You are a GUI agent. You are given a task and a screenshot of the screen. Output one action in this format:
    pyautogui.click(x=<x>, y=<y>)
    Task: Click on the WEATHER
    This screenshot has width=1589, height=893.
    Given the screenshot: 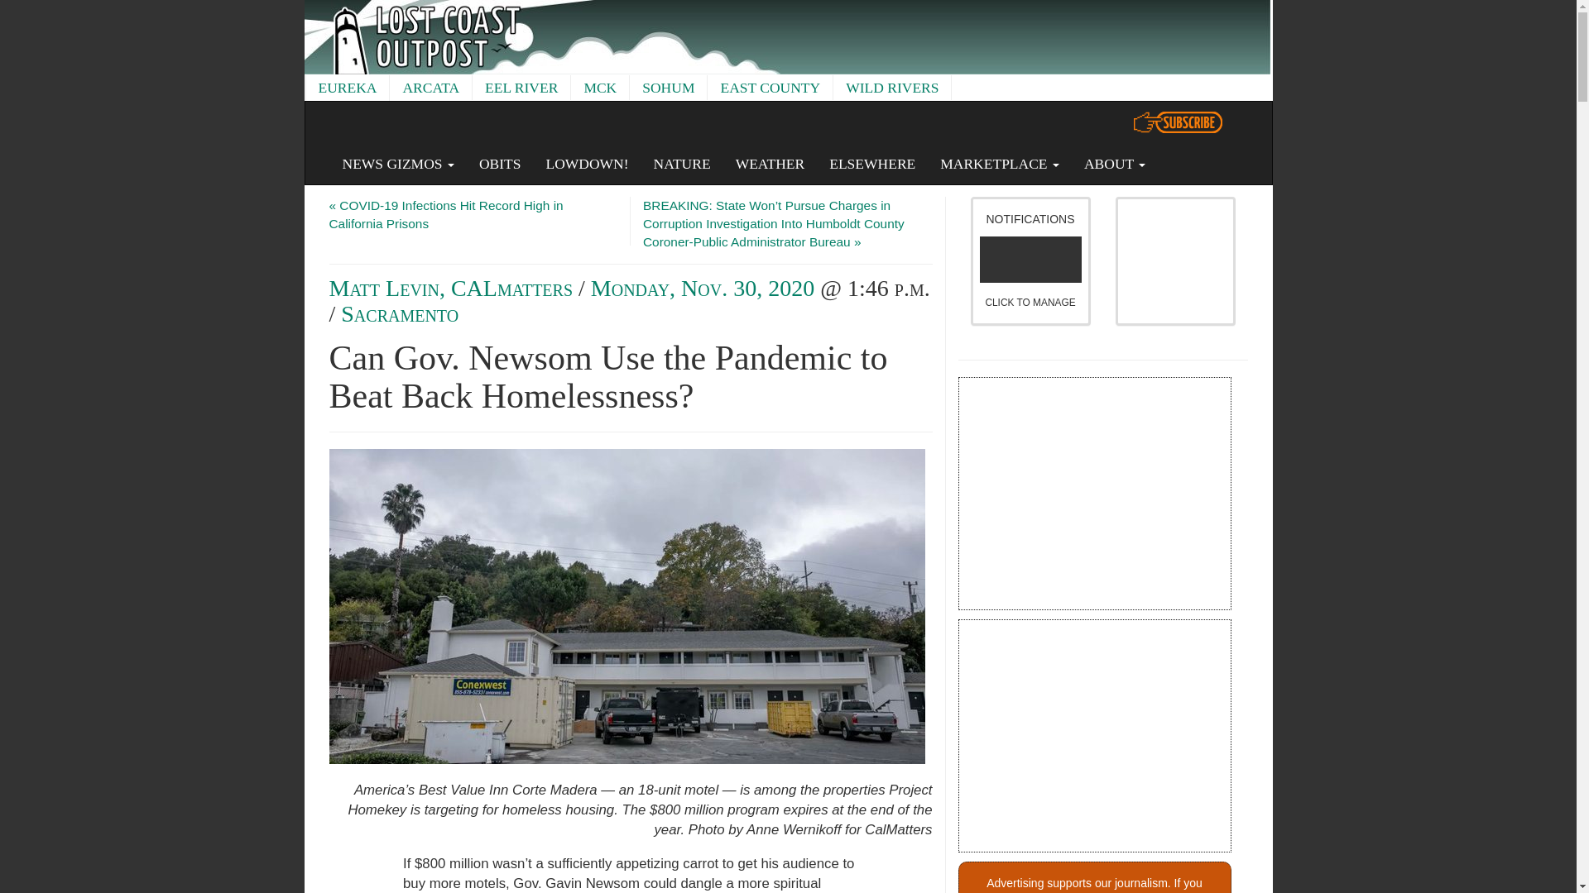 What is the action you would take?
    pyautogui.click(x=770, y=163)
    